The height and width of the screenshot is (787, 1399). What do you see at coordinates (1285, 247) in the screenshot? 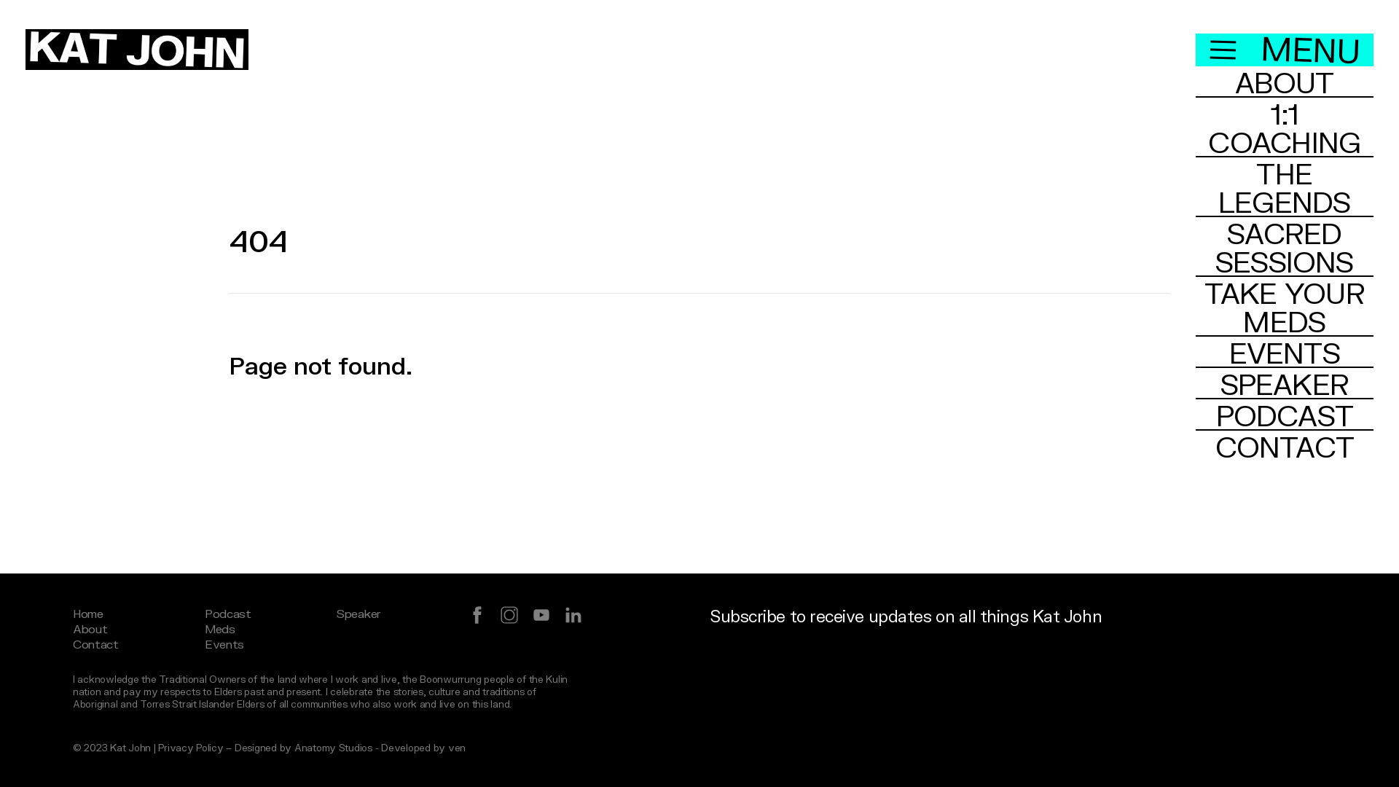
I see `SACRED SESSIONS` at bounding box center [1285, 247].